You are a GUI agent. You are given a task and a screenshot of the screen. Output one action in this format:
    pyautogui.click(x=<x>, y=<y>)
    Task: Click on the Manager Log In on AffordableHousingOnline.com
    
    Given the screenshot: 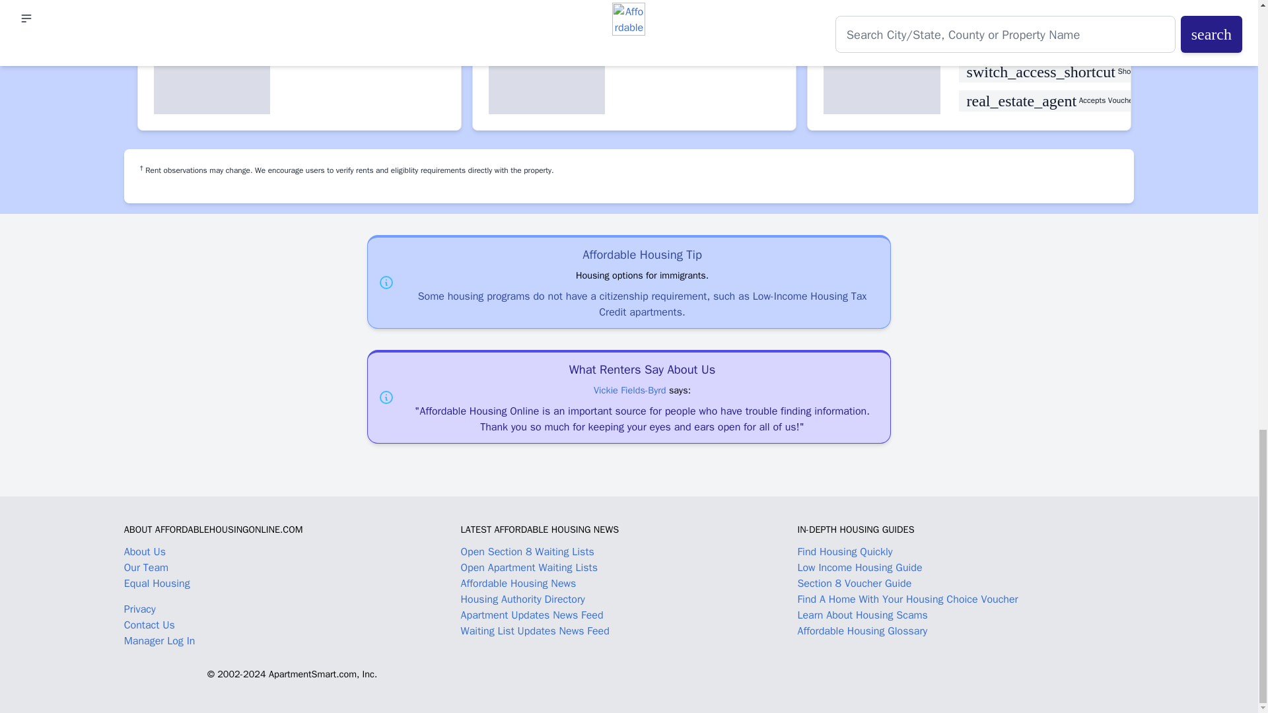 What is the action you would take?
    pyautogui.click(x=160, y=640)
    